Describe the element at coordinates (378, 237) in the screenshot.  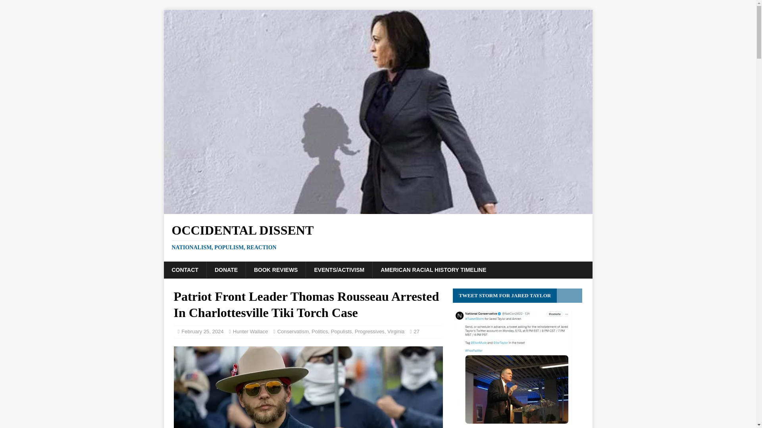
I see `CONTACT` at that location.